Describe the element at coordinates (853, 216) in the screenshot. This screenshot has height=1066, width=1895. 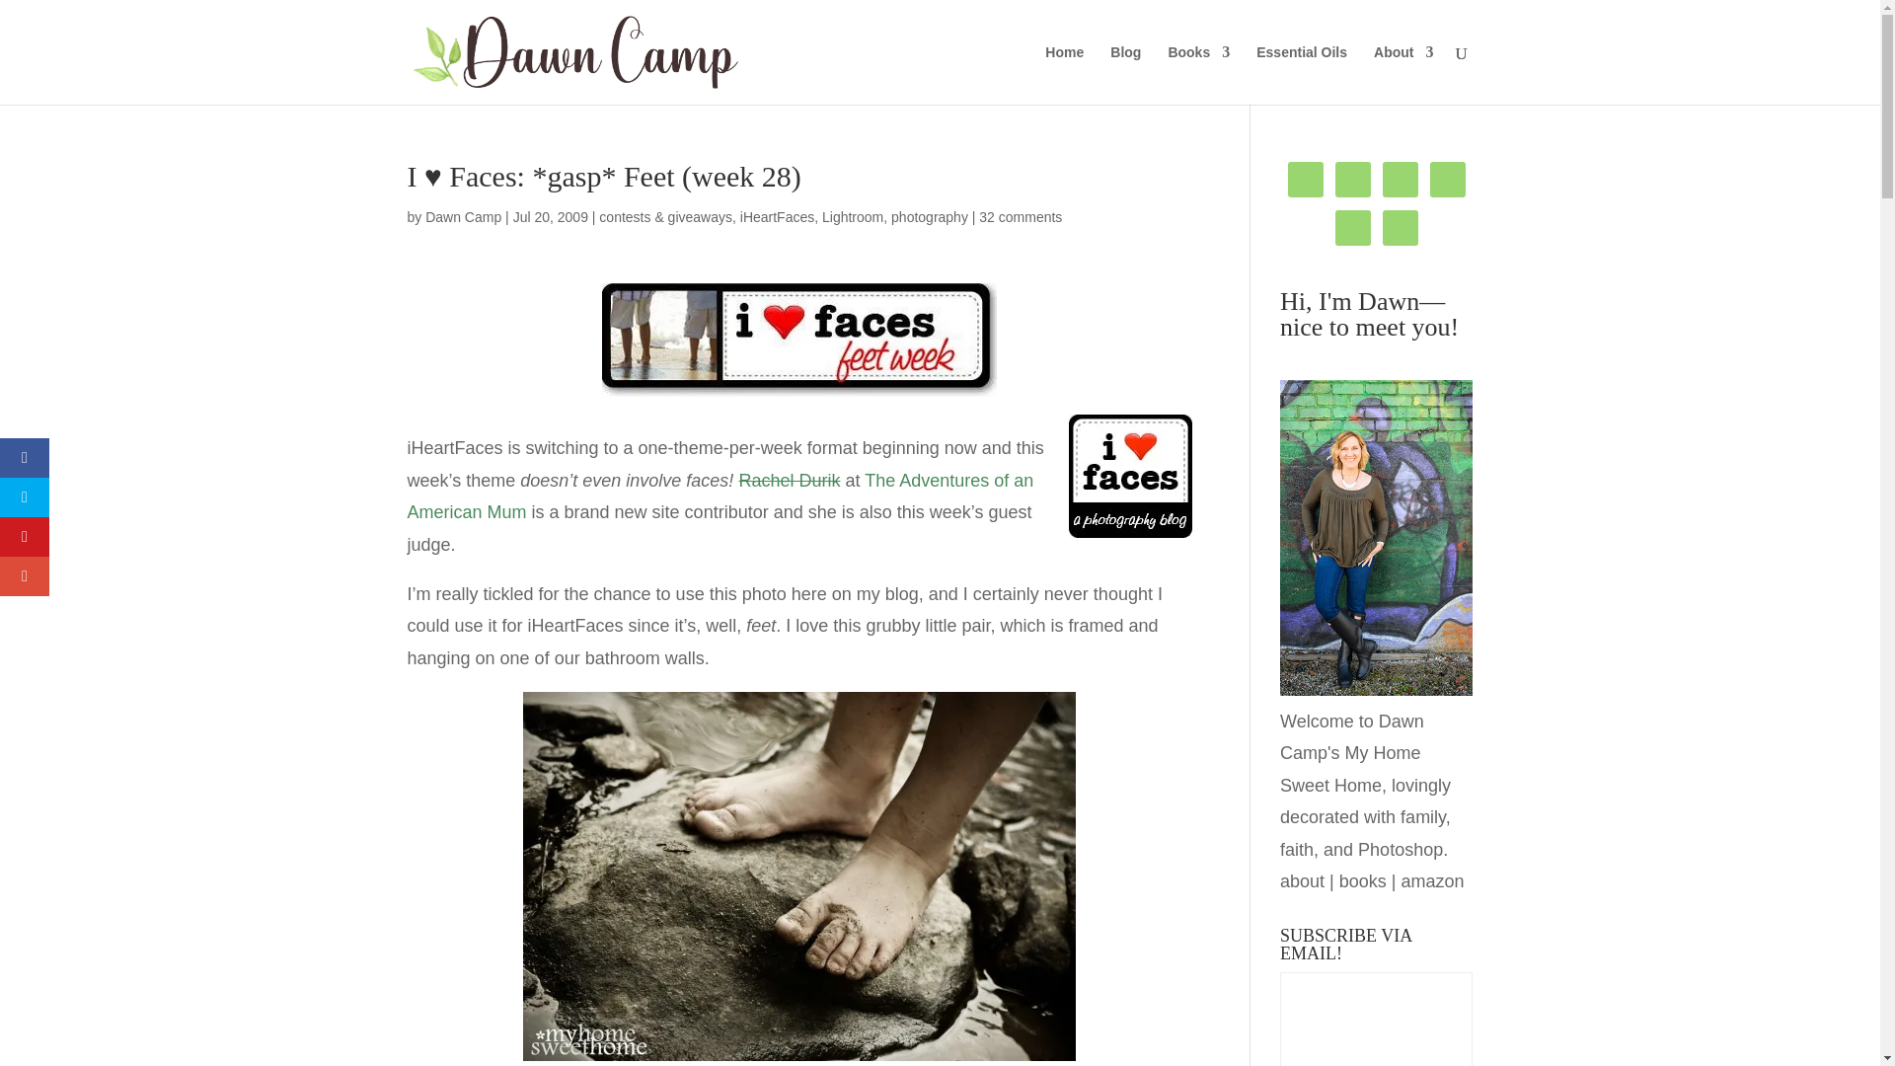
I see `Lightroom` at that location.